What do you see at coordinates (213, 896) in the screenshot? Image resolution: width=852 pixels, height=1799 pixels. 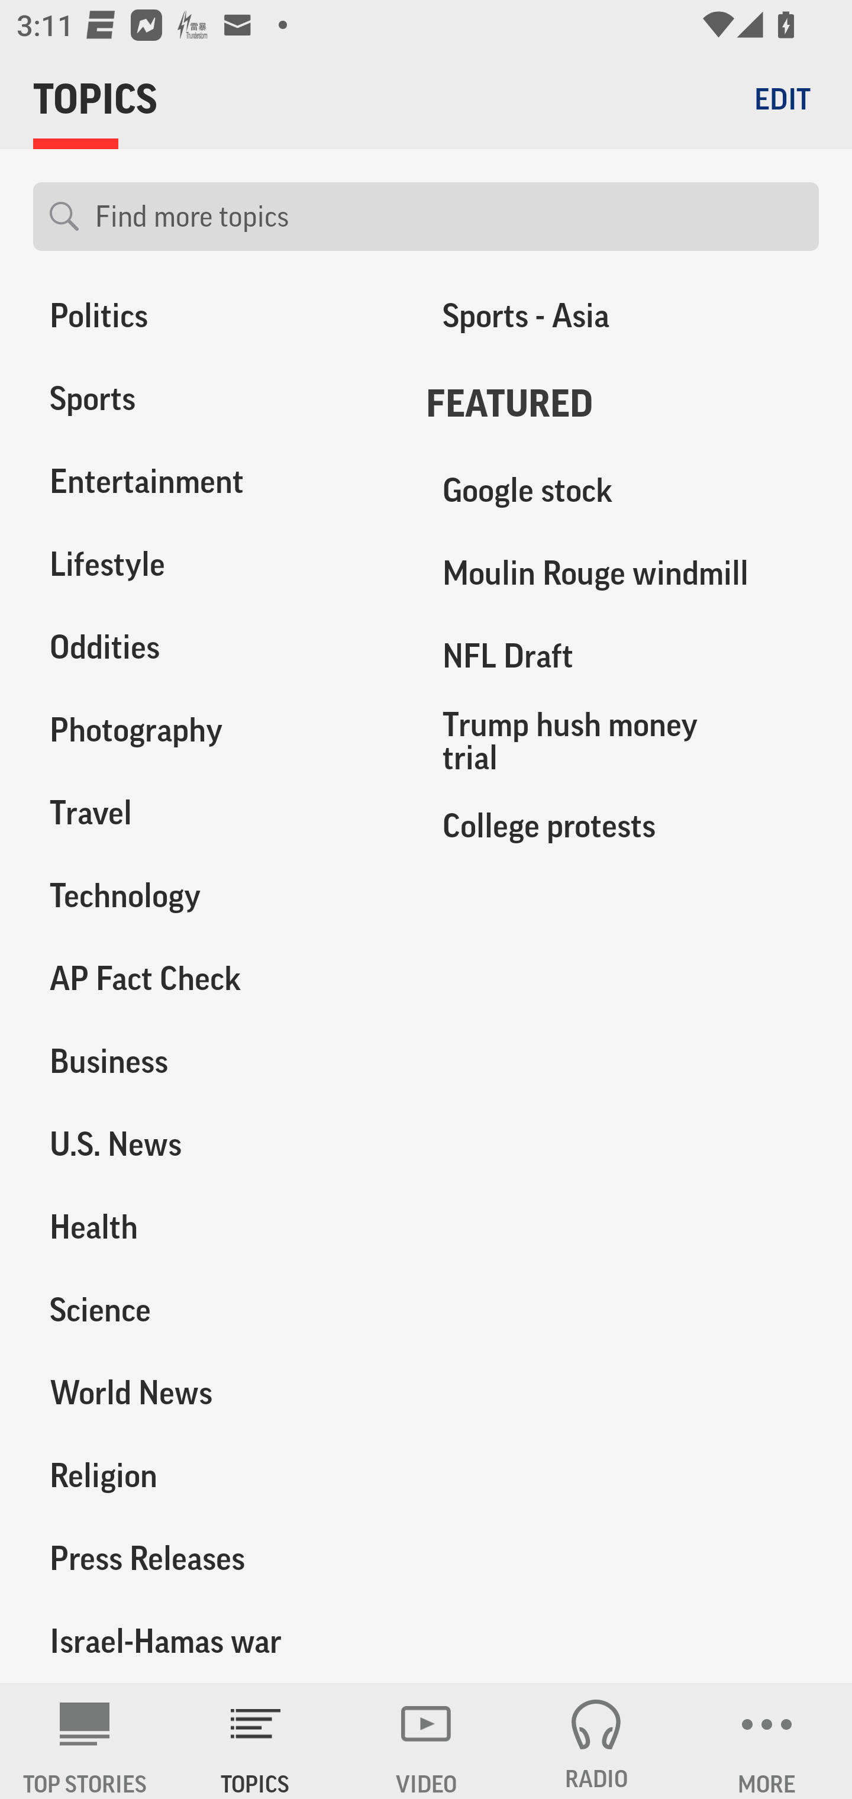 I see `Technology` at bounding box center [213, 896].